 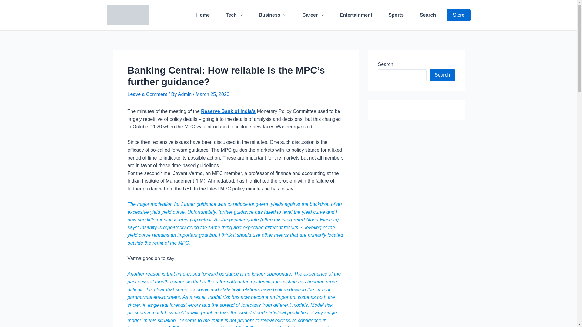 What do you see at coordinates (396, 15) in the screenshot?
I see `Sports` at bounding box center [396, 15].